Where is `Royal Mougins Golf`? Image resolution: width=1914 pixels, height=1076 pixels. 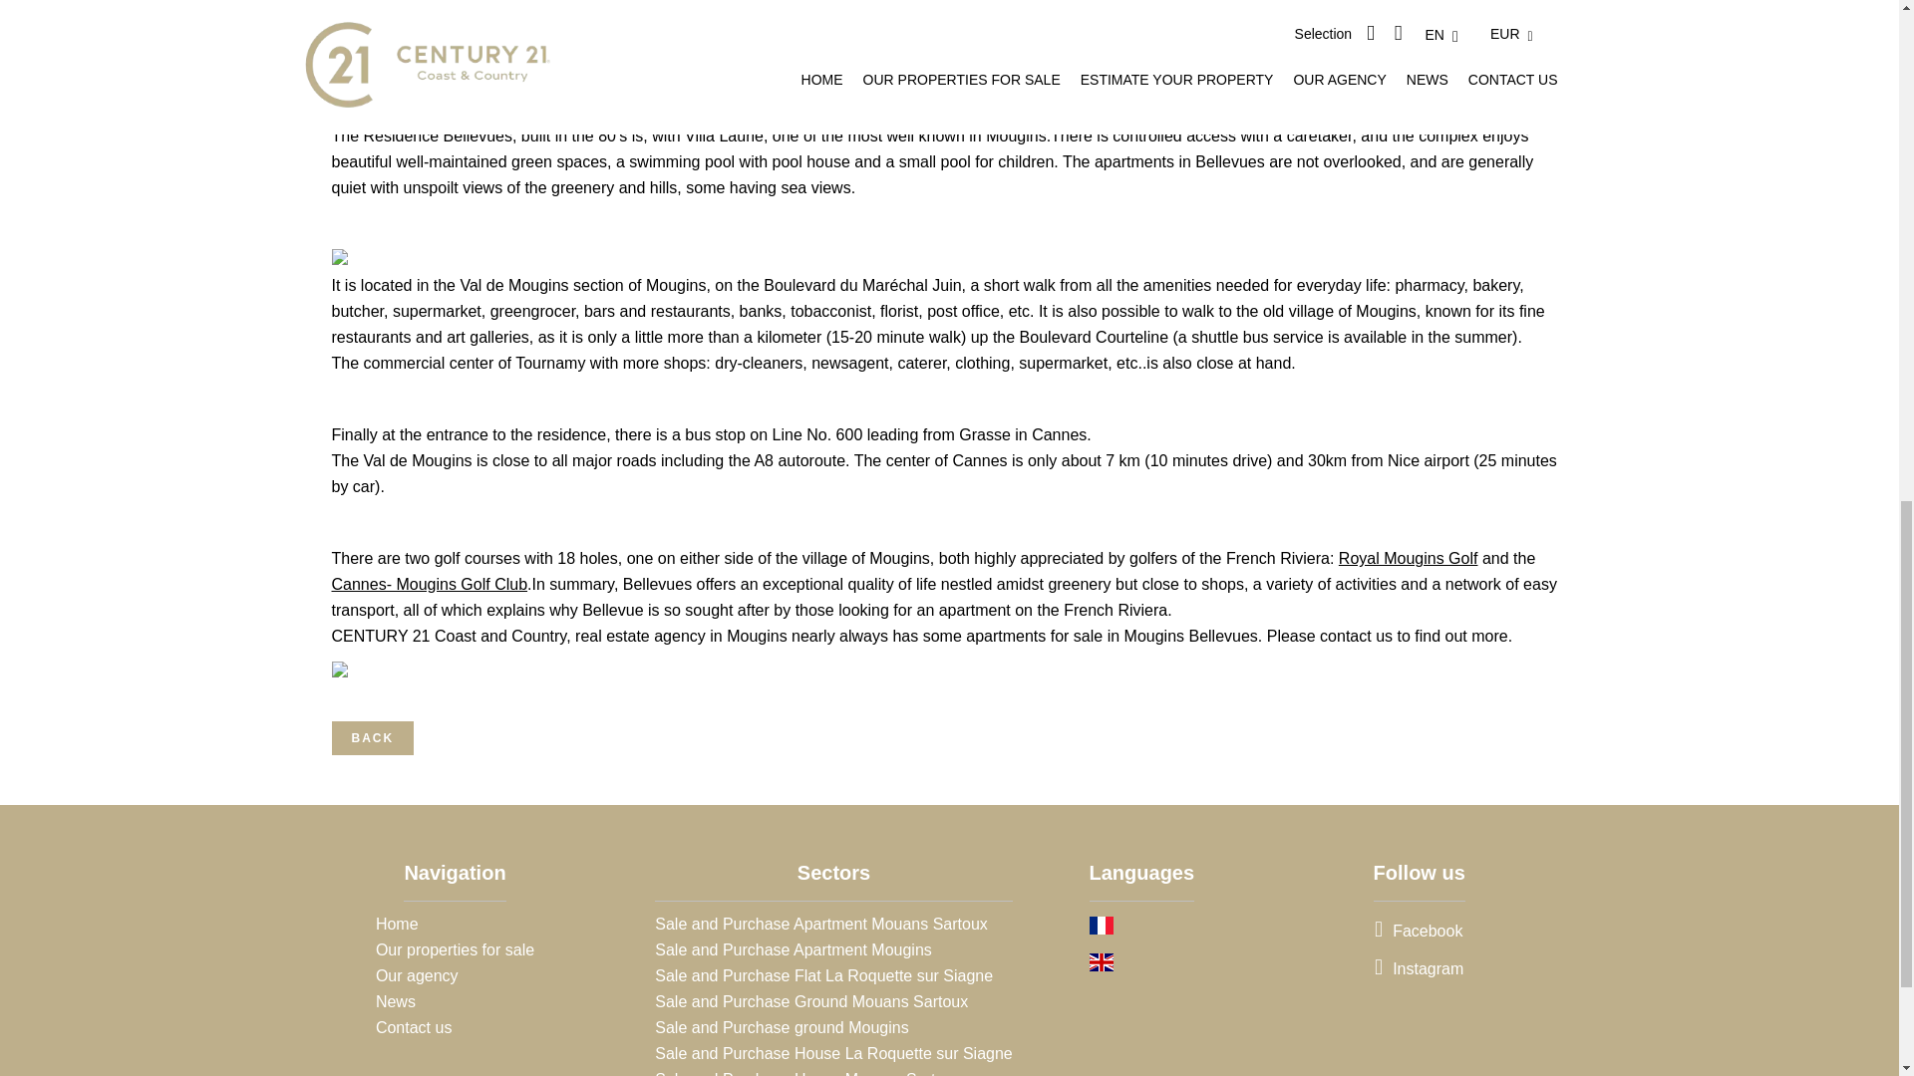 Royal Mougins Golf is located at coordinates (1408, 558).